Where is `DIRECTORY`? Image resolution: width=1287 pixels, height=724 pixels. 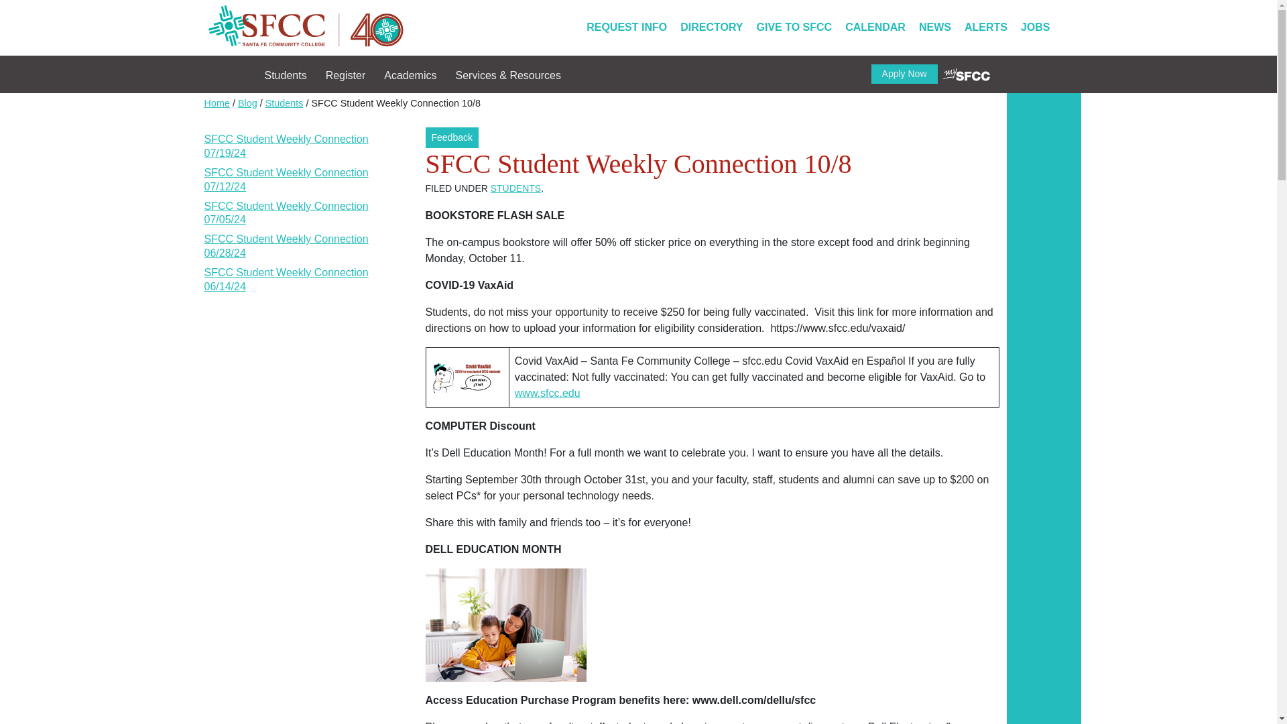
DIRECTORY is located at coordinates (711, 27).